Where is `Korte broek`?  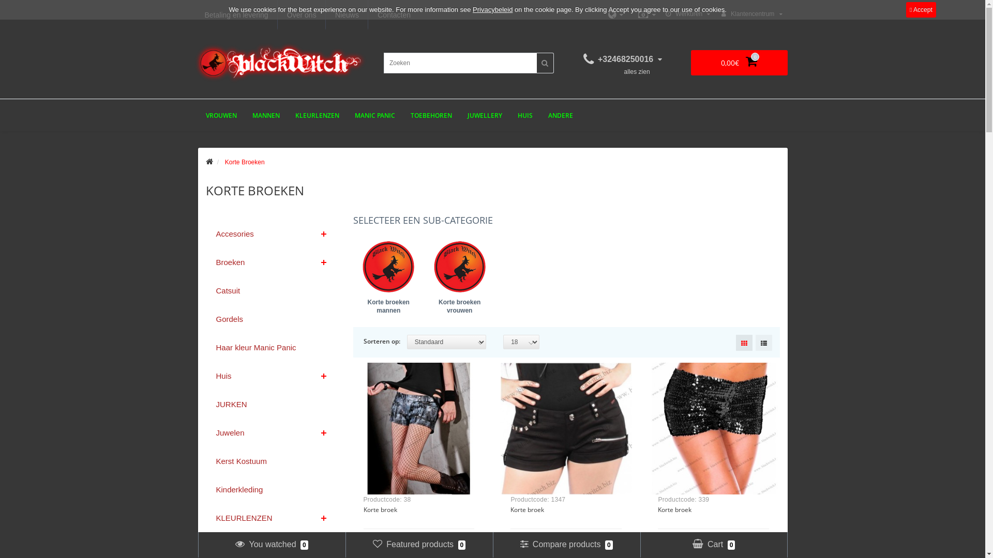
Korte broek is located at coordinates (528, 509).